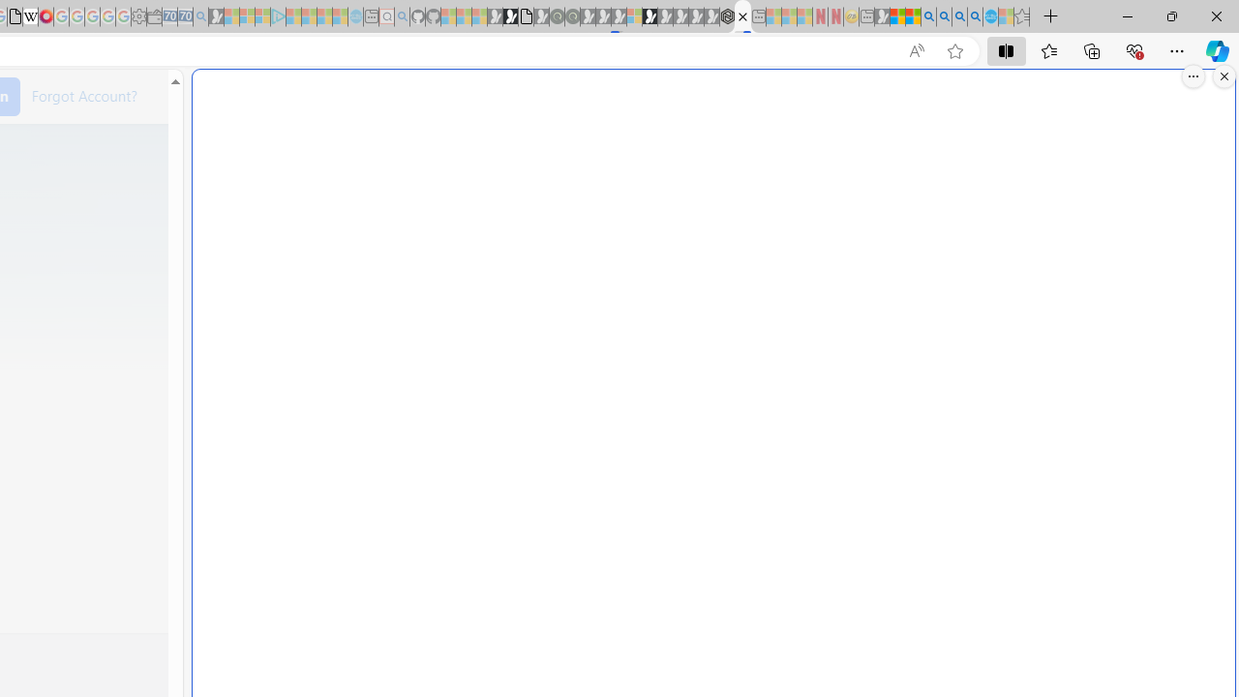  I want to click on Play Zoo Boom in your browser | Games from Microsoft Start, so click(510, 17).